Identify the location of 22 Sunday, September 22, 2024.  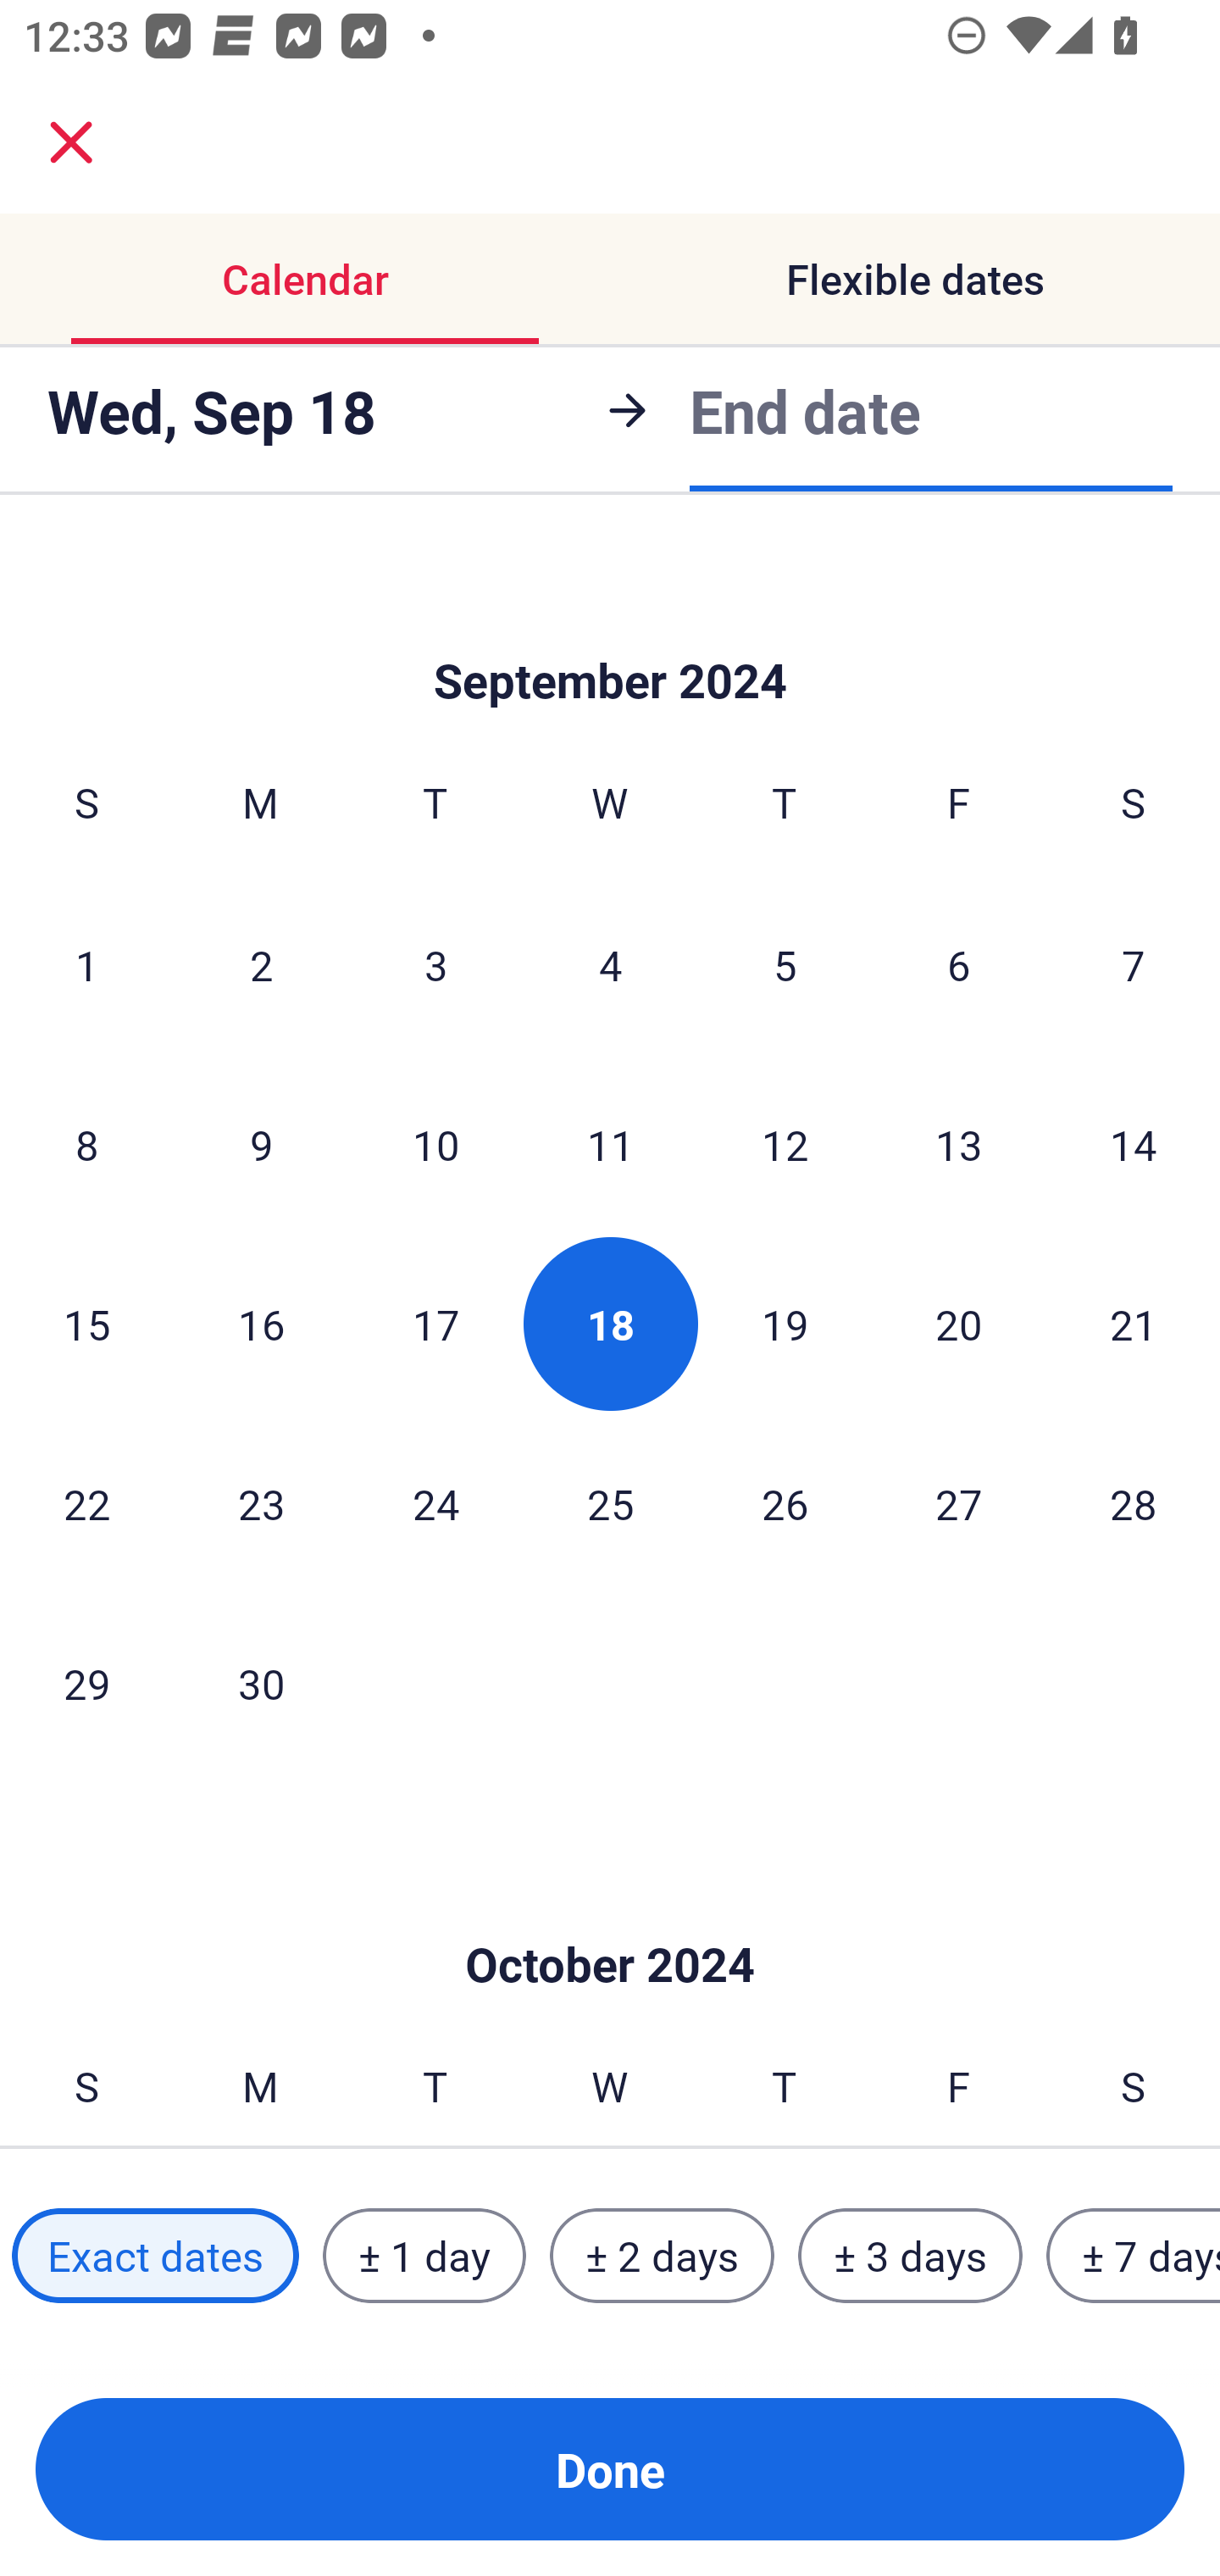
(86, 1503).